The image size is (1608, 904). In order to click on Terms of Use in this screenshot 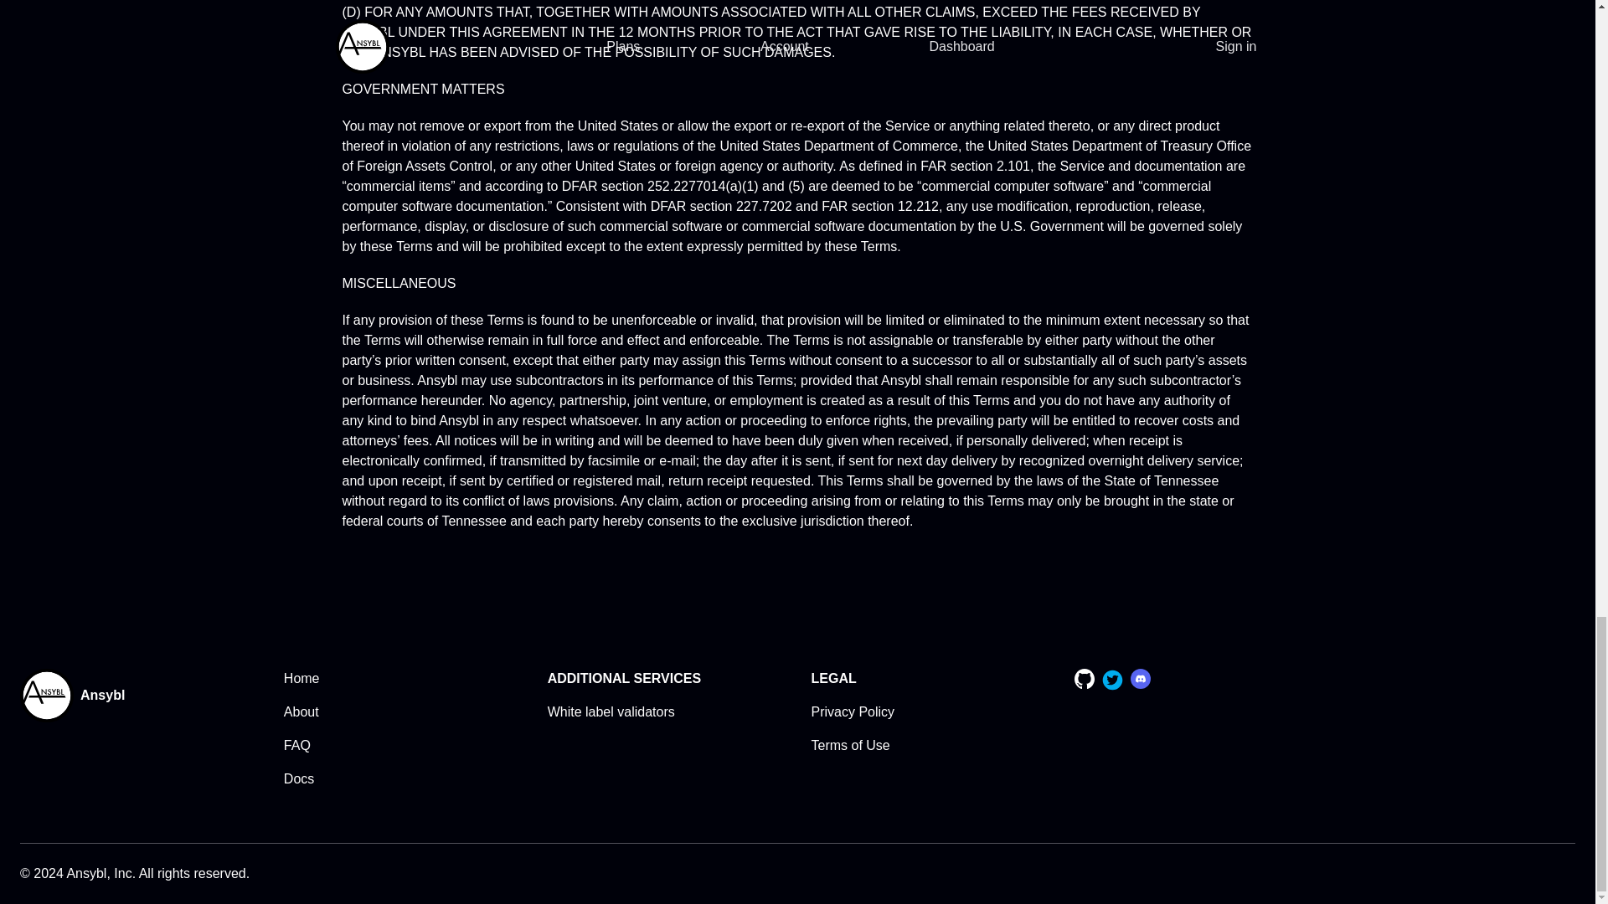, I will do `click(849, 745)`.